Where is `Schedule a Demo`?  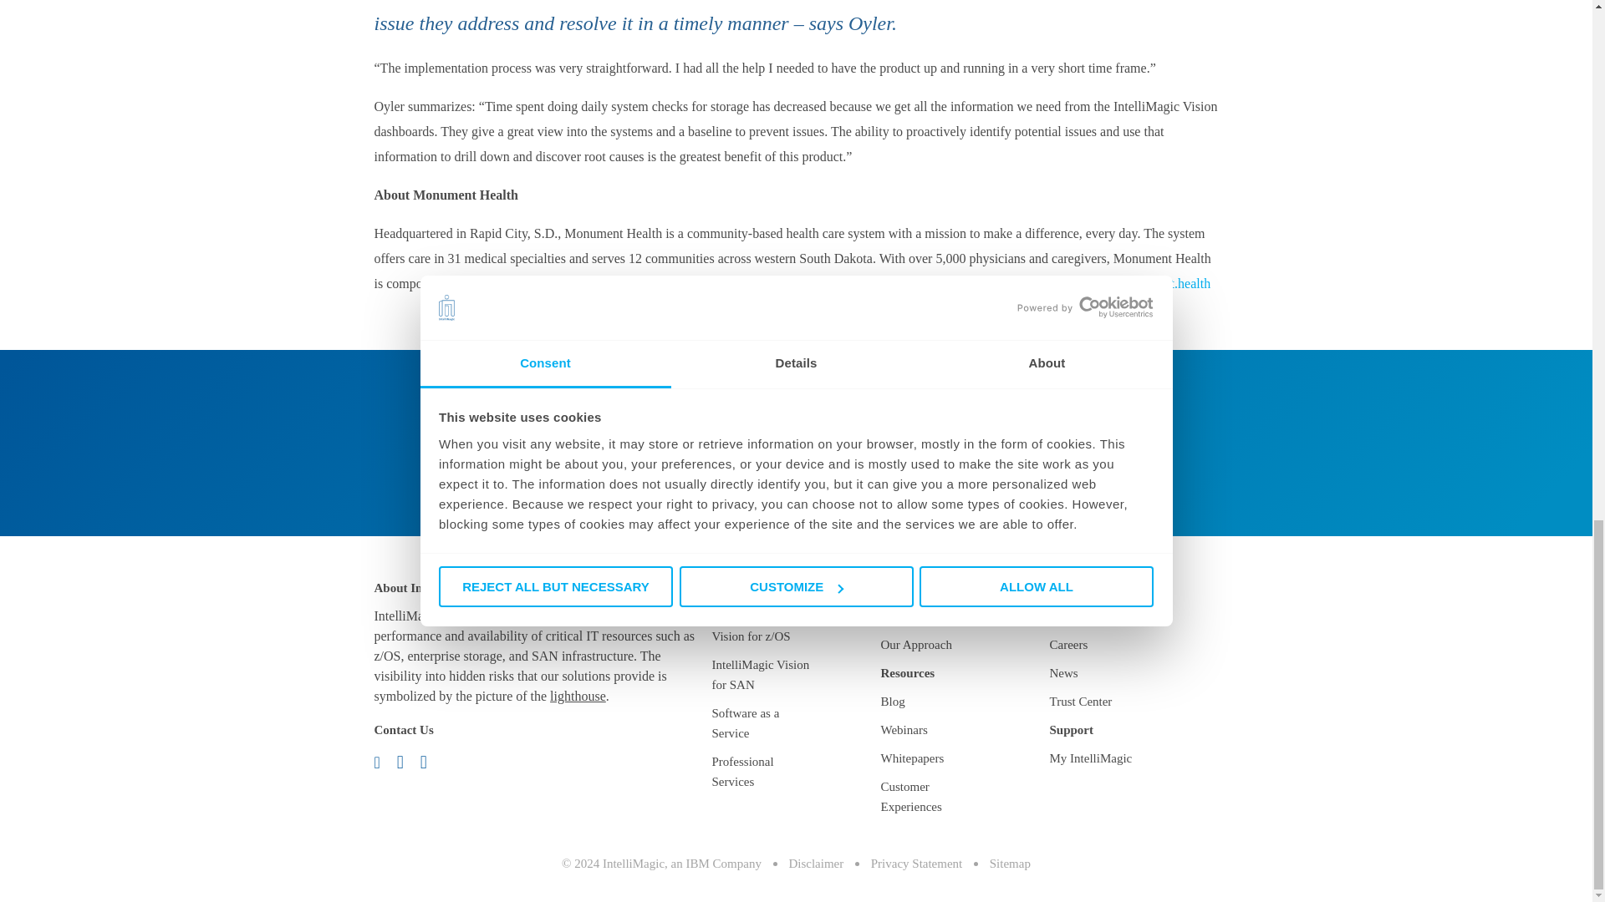 Schedule a Demo is located at coordinates (901, 483).